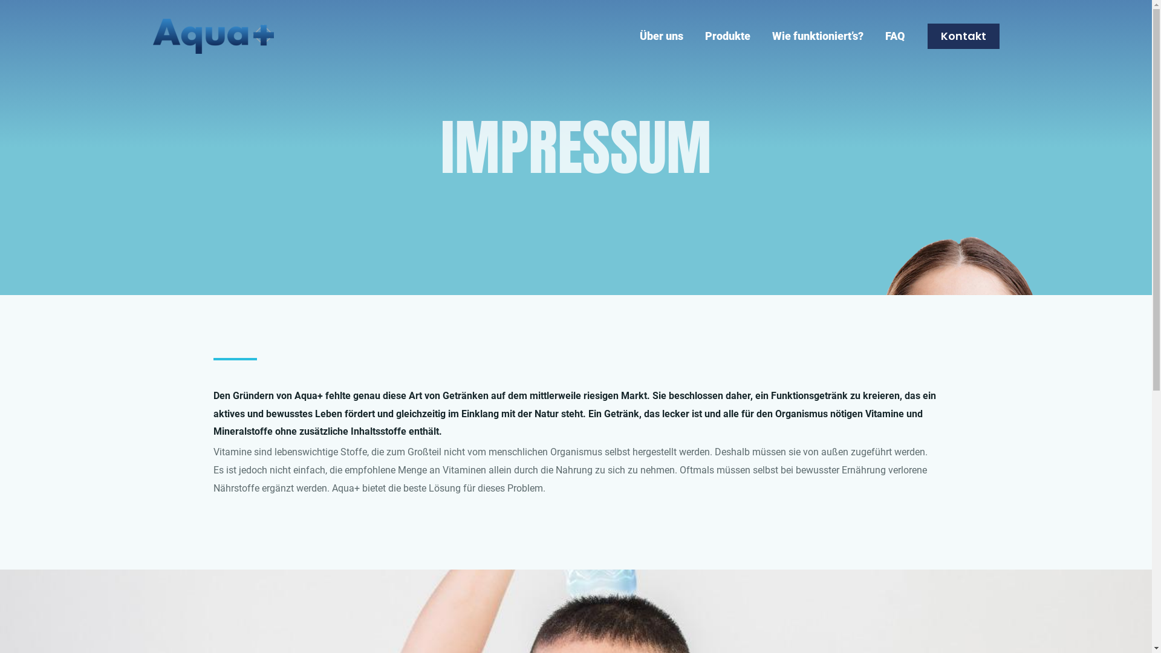  Describe the element at coordinates (964, 36) in the screenshot. I see `Kontakt` at that location.